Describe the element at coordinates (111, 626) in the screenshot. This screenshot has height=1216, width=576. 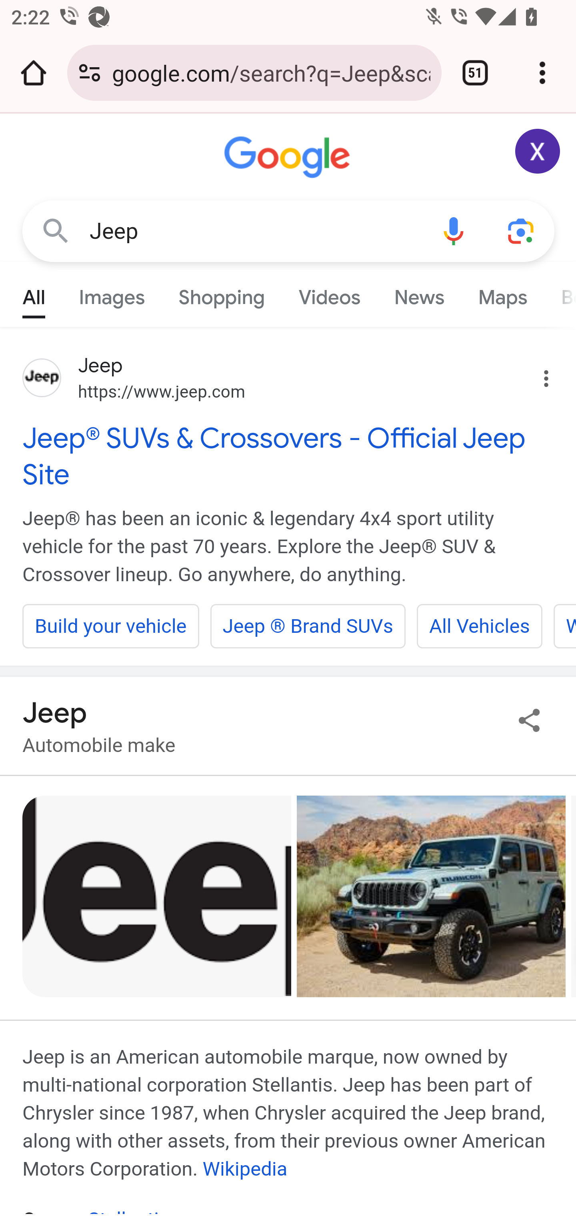
I see `Build your vehicle` at that location.